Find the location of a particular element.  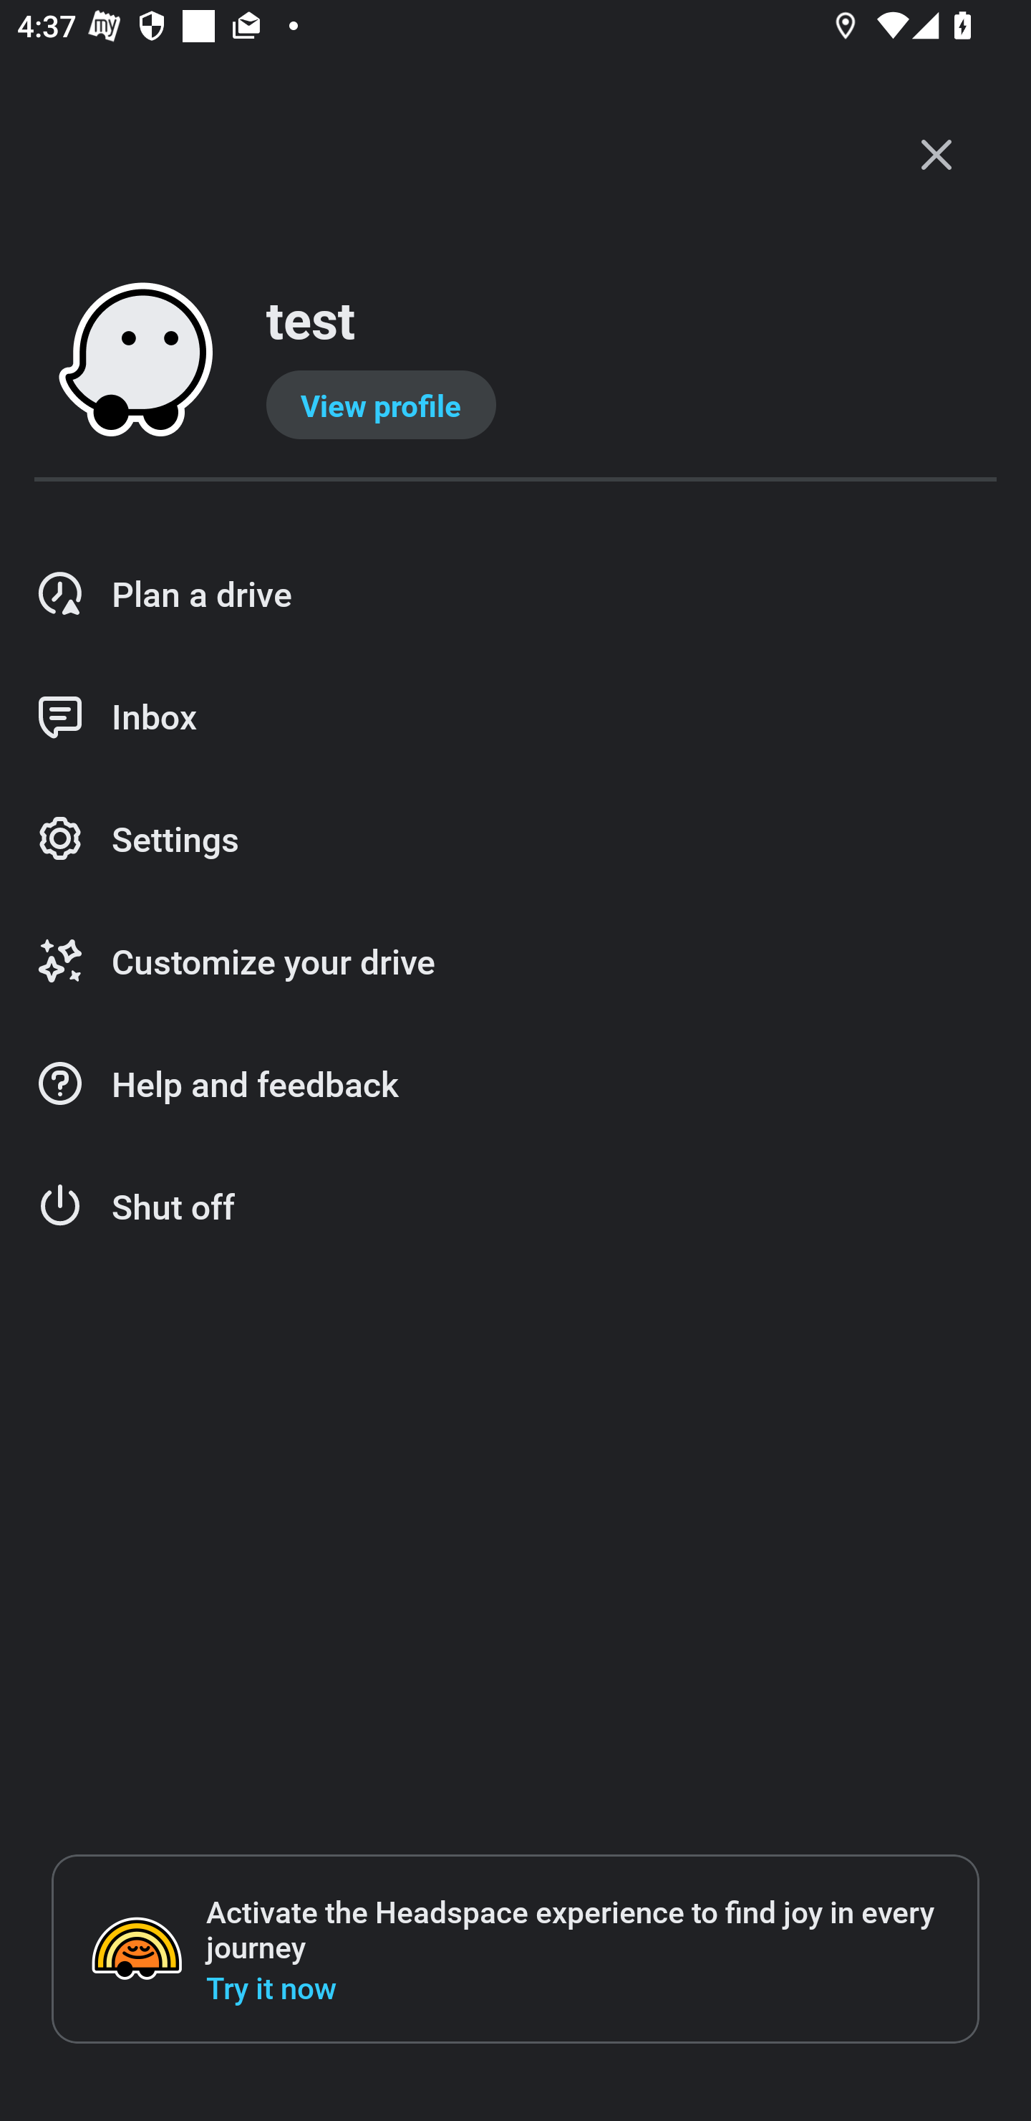

View profile is located at coordinates (381, 405).